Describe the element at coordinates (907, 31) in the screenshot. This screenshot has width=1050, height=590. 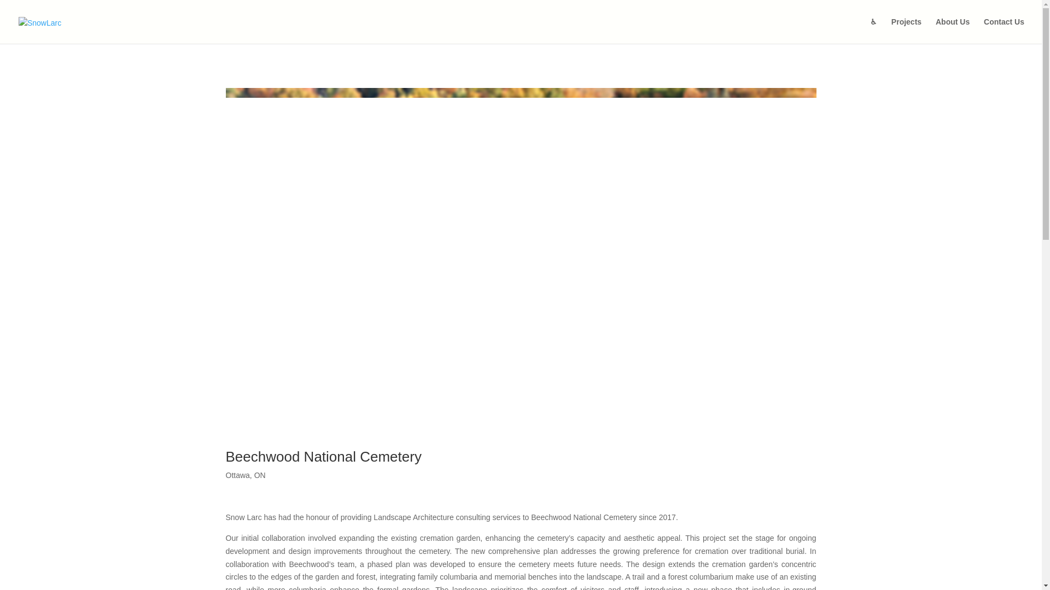
I see `Projects` at that location.